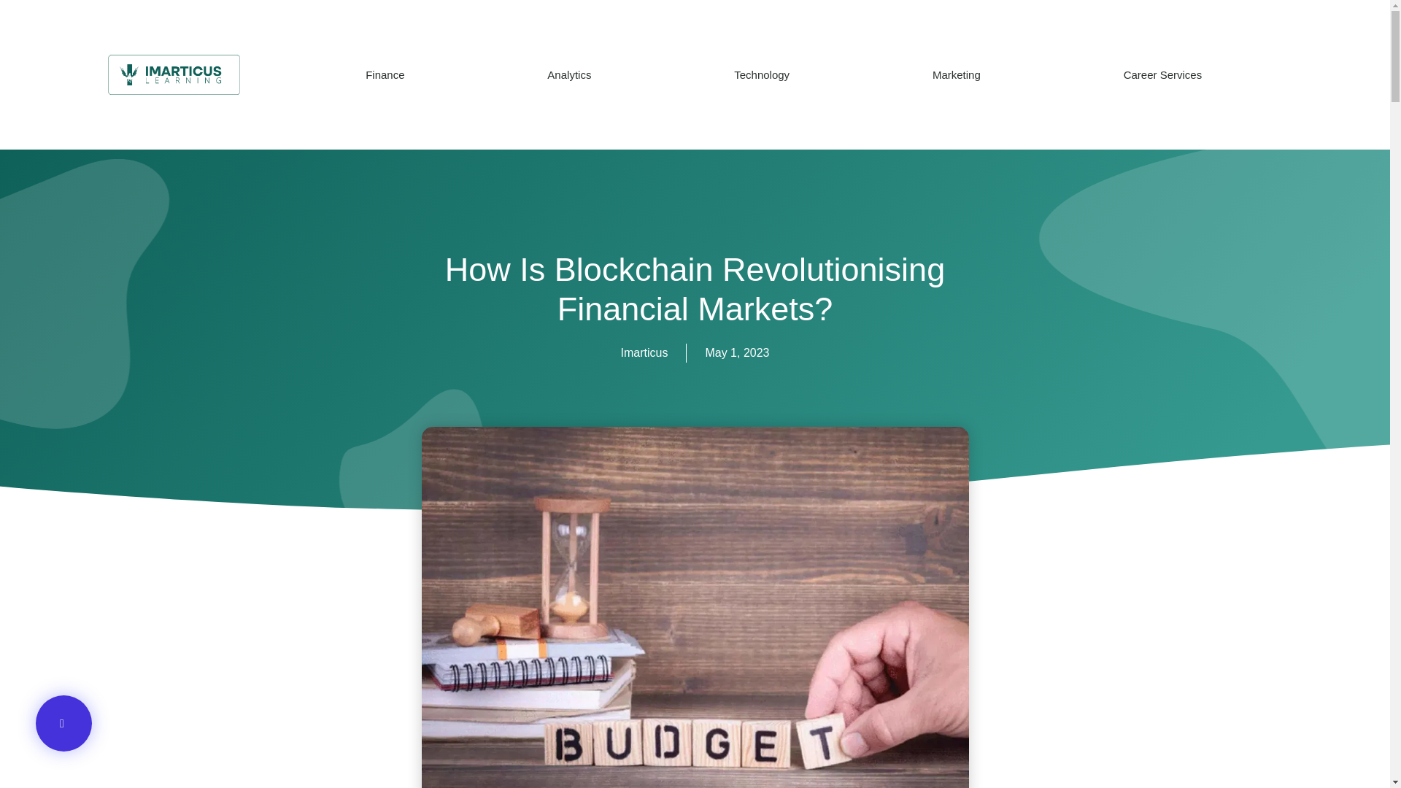  I want to click on Finance, so click(385, 74).